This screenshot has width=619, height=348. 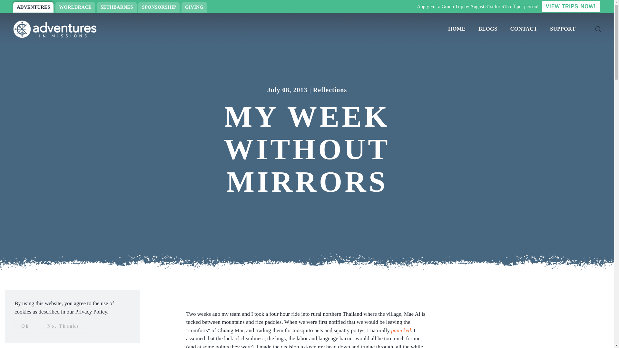 I want to click on GIVING, so click(x=194, y=7).